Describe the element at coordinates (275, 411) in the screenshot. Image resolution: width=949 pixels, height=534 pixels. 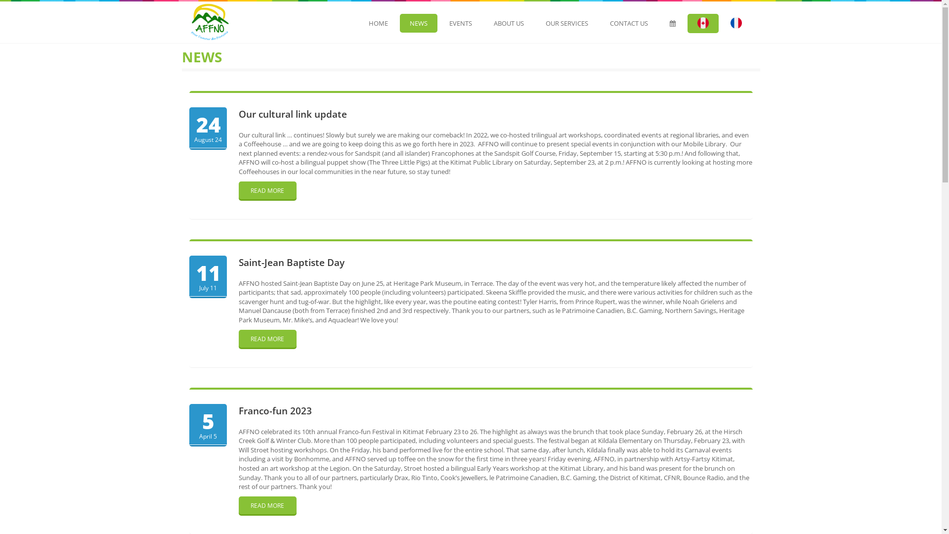
I see `Franco-fun 2023` at that location.